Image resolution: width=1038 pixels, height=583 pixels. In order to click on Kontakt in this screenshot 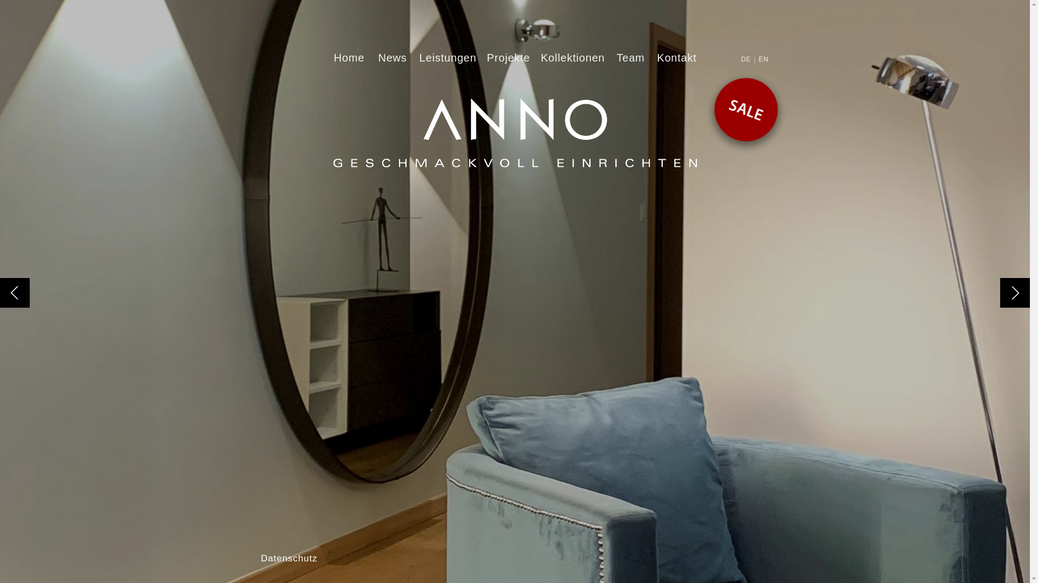, I will do `click(677, 58)`.